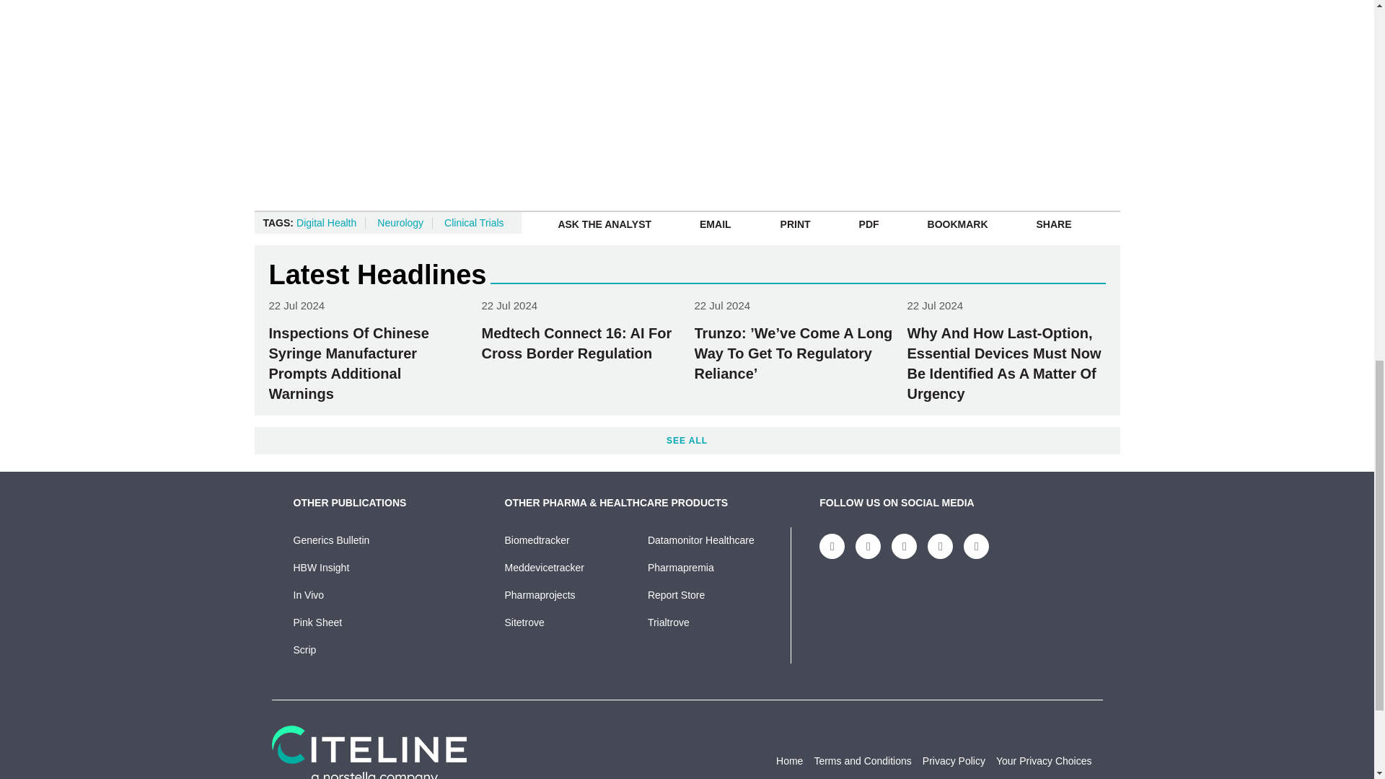 The width and height of the screenshot is (1385, 779). Describe the element at coordinates (1019, 88) in the screenshot. I see `3rd party ad content` at that location.